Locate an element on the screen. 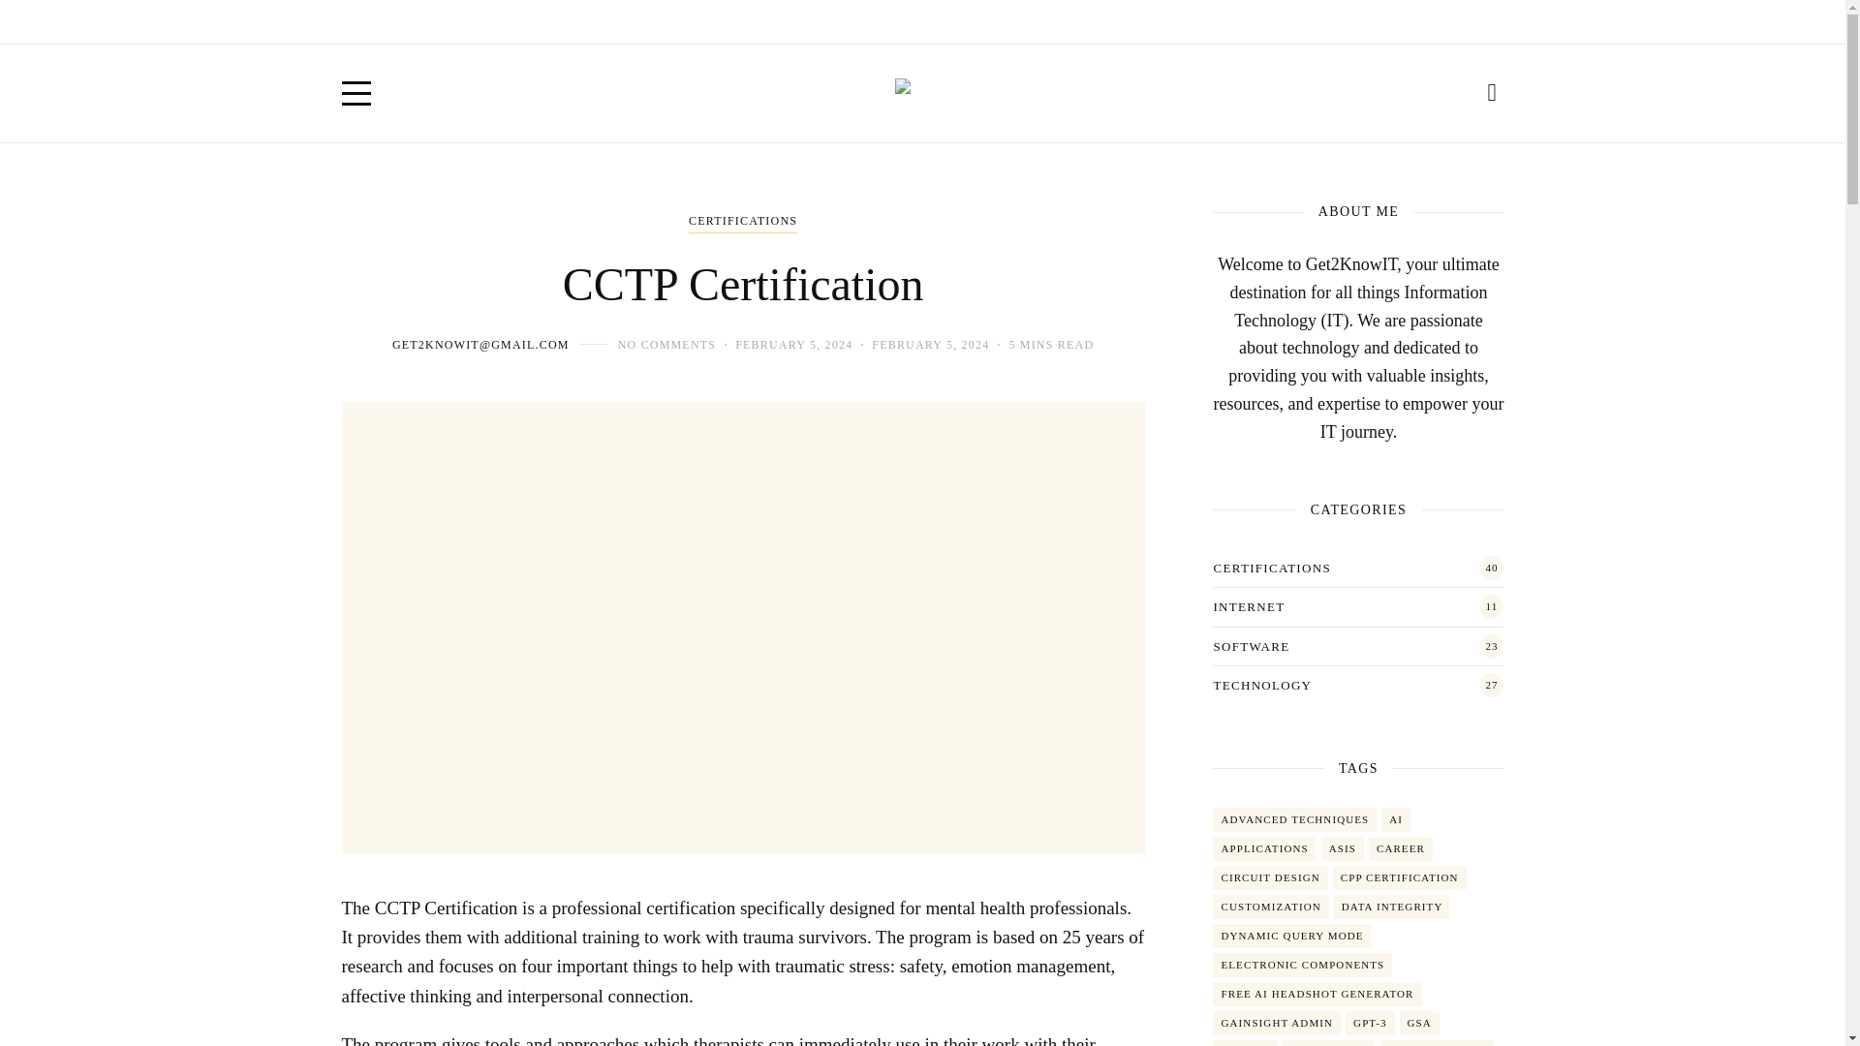 The height and width of the screenshot is (1046, 1860). CONTACT US is located at coordinates (533, 21).